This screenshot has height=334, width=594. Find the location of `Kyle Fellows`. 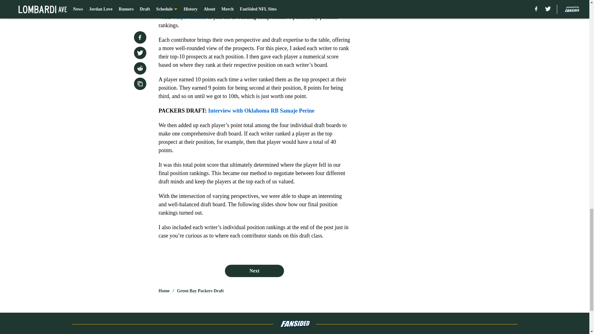

Kyle Fellows is located at coordinates (296, 9).